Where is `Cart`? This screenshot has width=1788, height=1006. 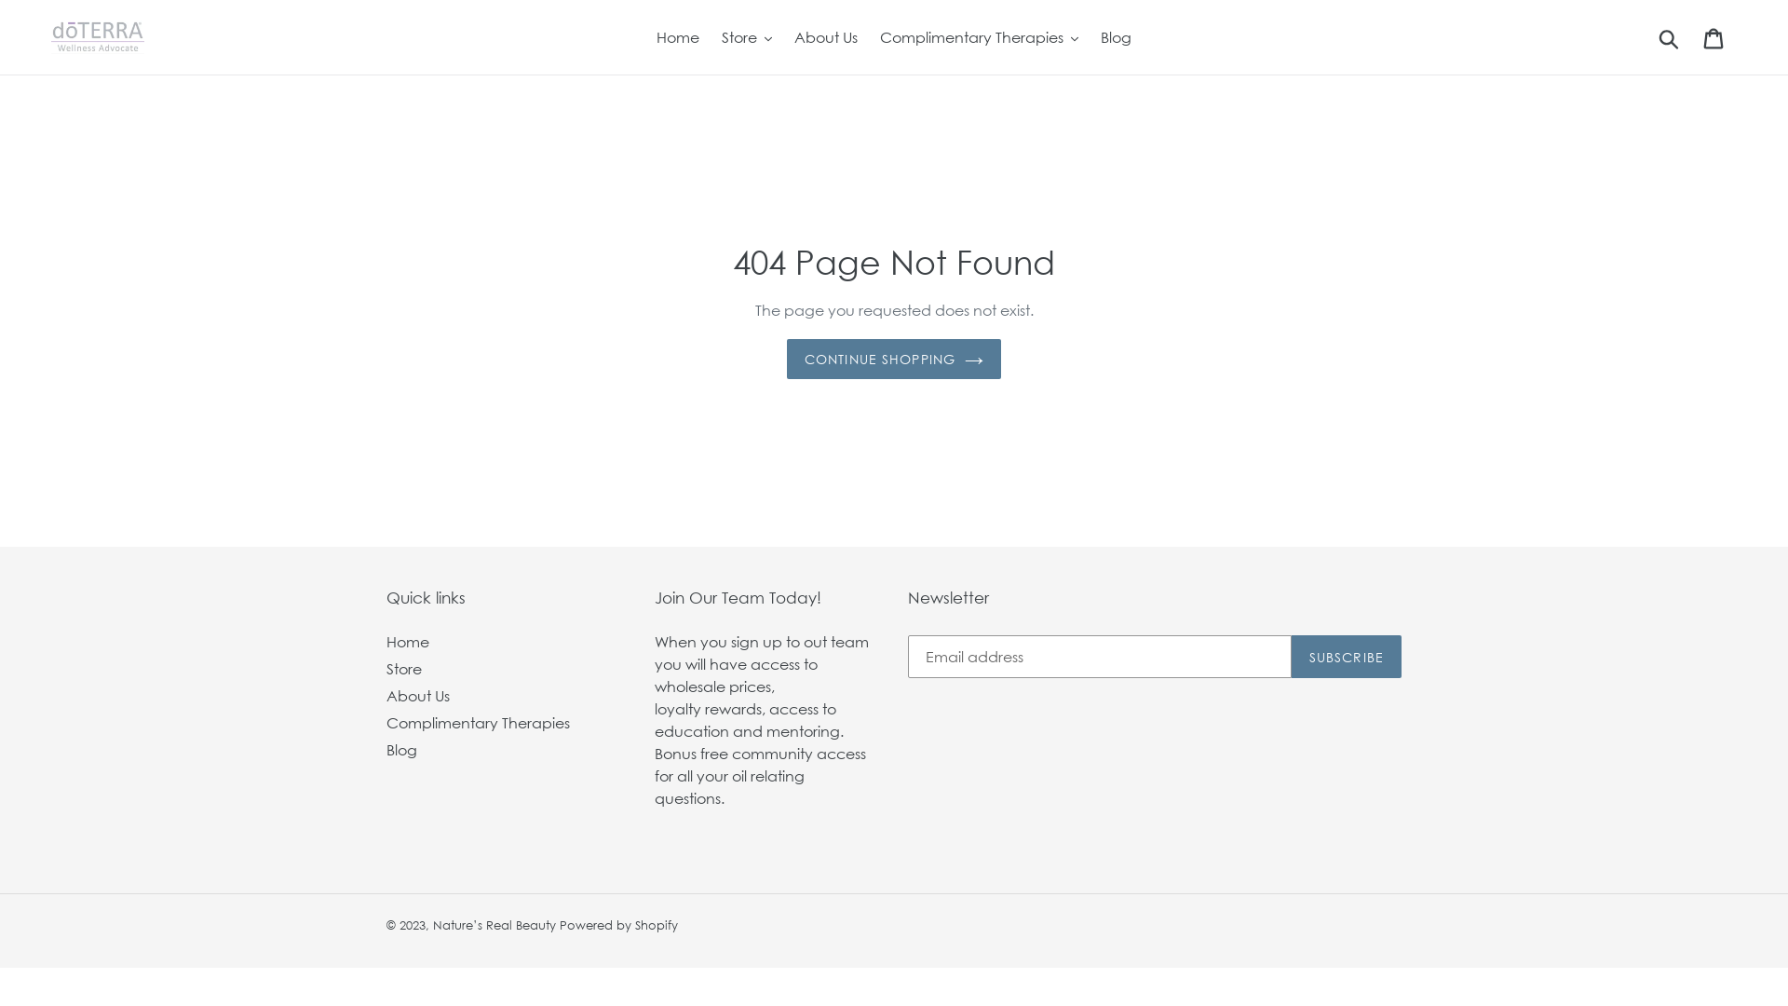 Cart is located at coordinates (1715, 37).